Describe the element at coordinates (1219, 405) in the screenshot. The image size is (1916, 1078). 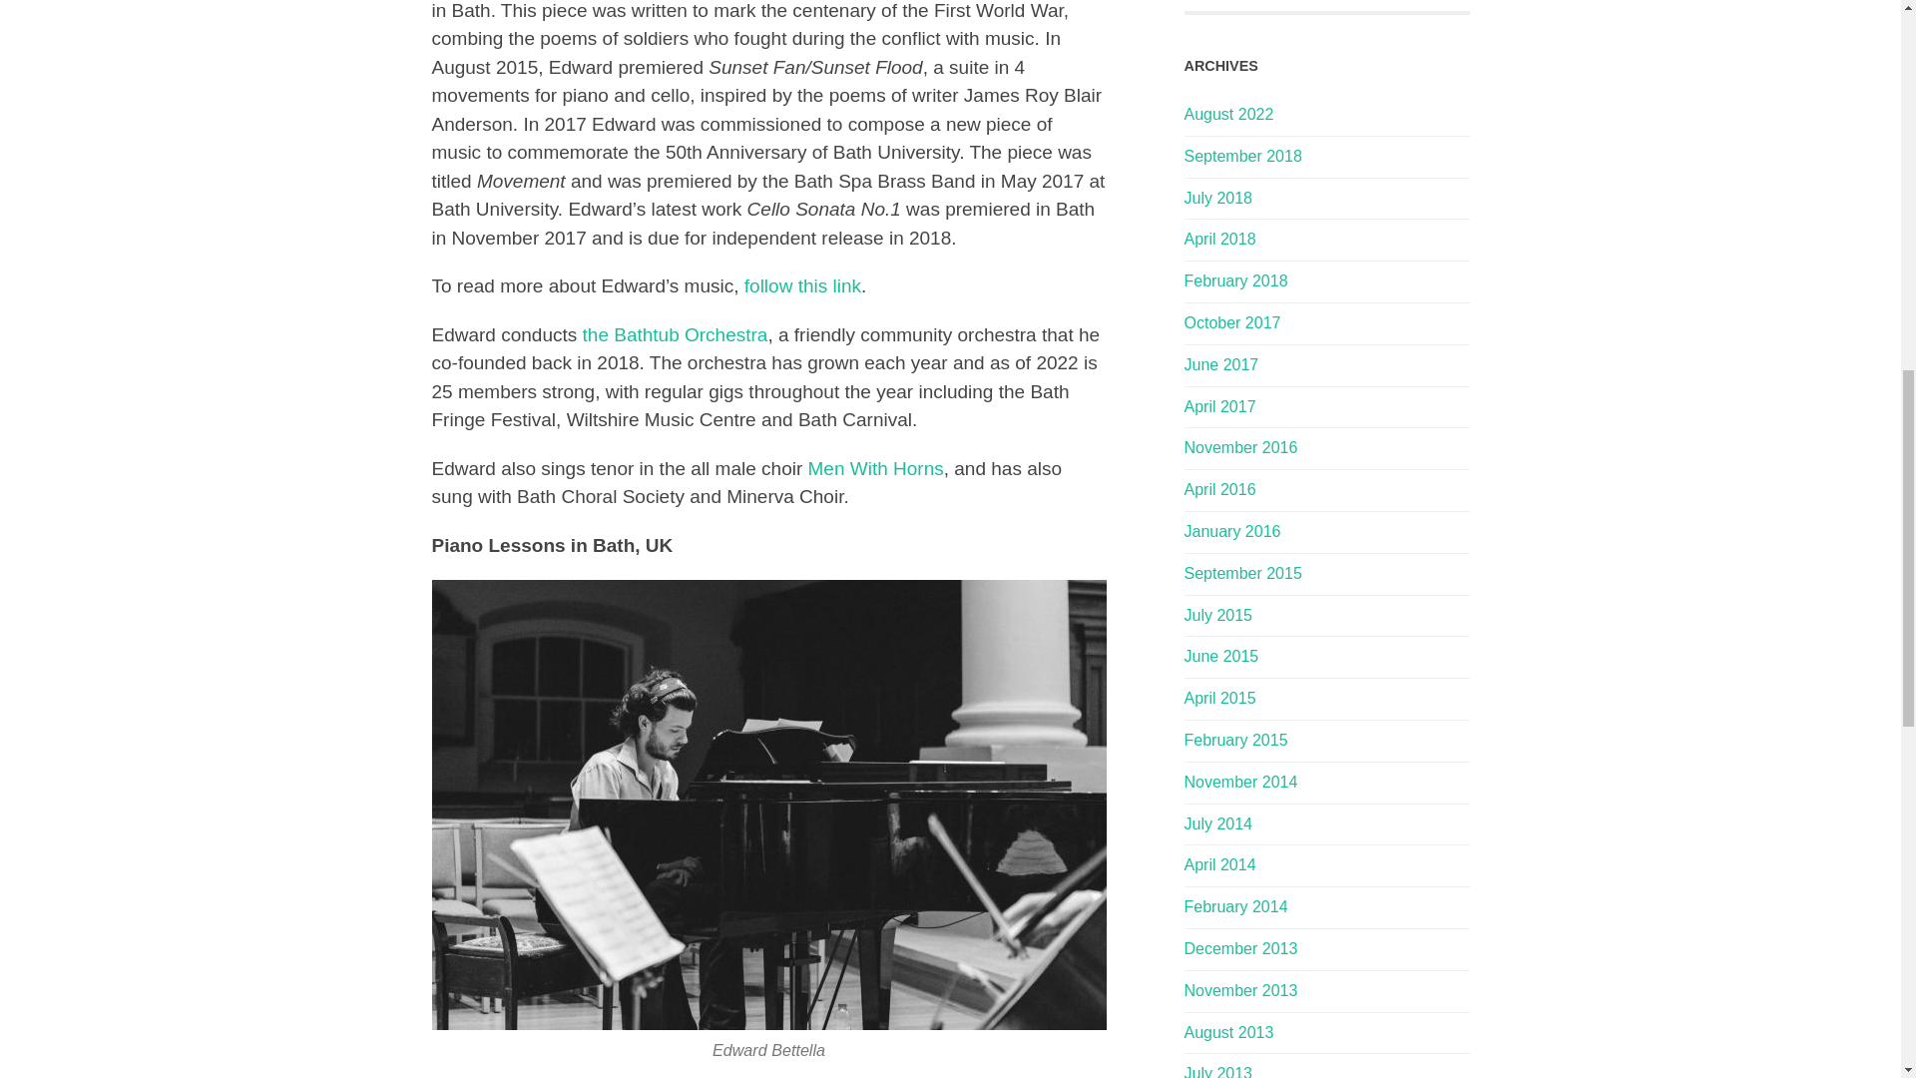
I see `April 2017` at that location.